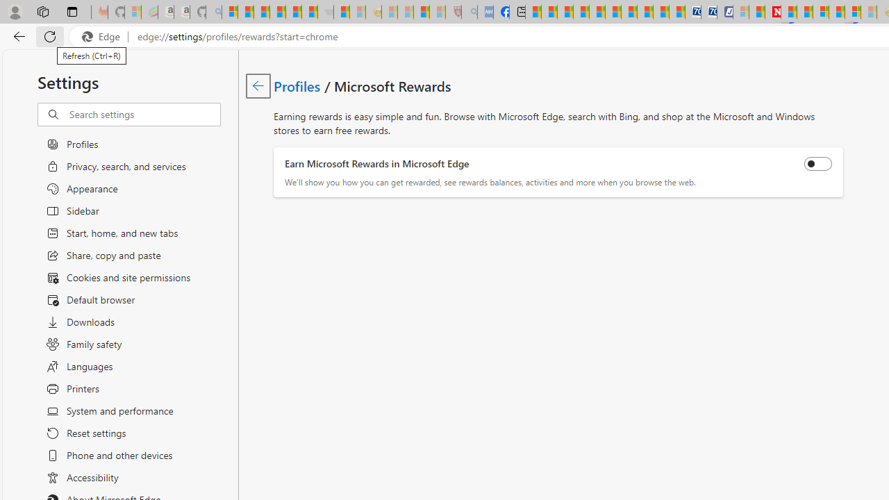 This screenshot has height=500, width=889. I want to click on Cheap Hotels - Save70.com, so click(708, 12).